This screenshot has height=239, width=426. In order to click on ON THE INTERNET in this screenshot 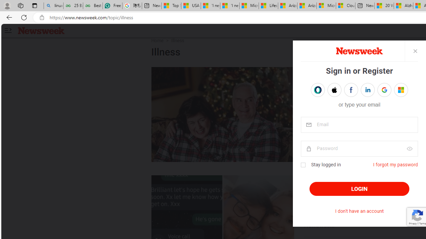, I will do `click(337, 182)`.